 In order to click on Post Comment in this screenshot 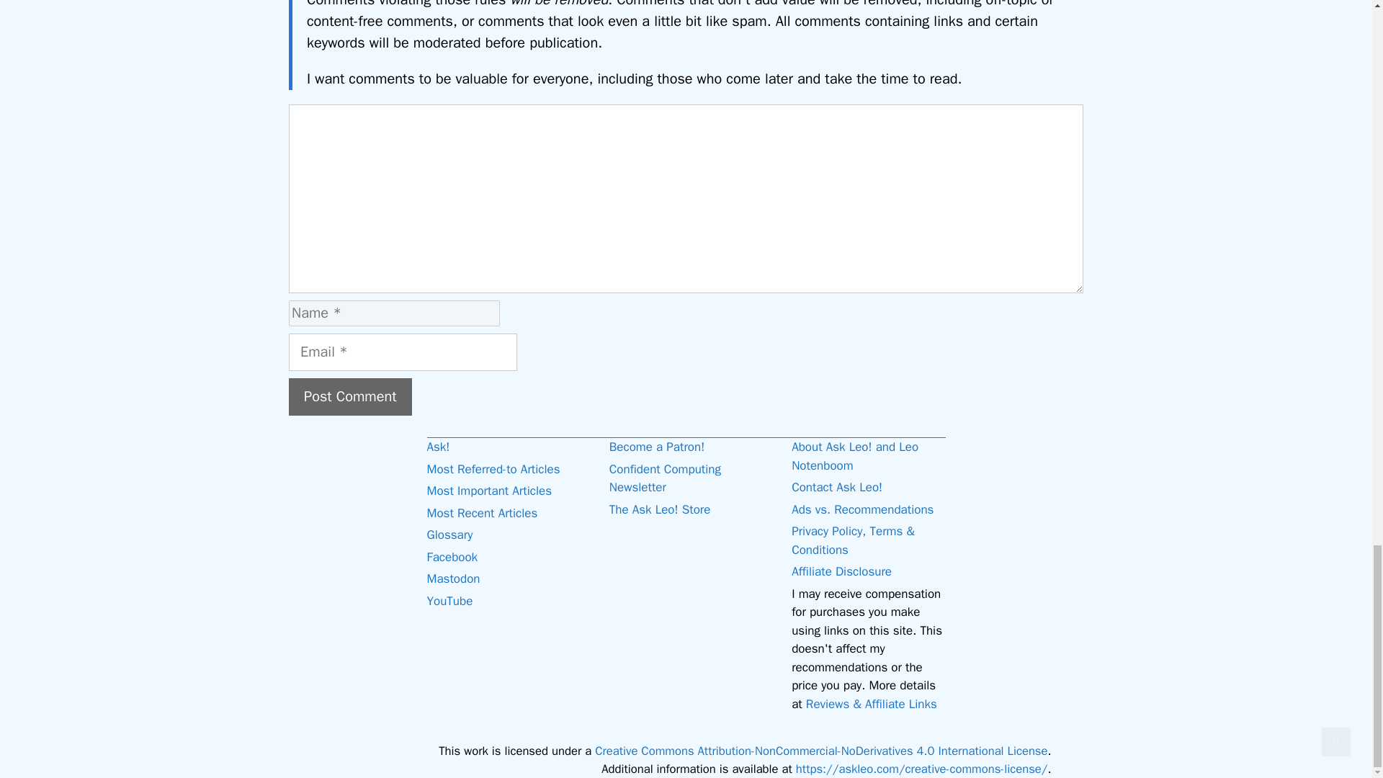, I will do `click(350, 396)`.